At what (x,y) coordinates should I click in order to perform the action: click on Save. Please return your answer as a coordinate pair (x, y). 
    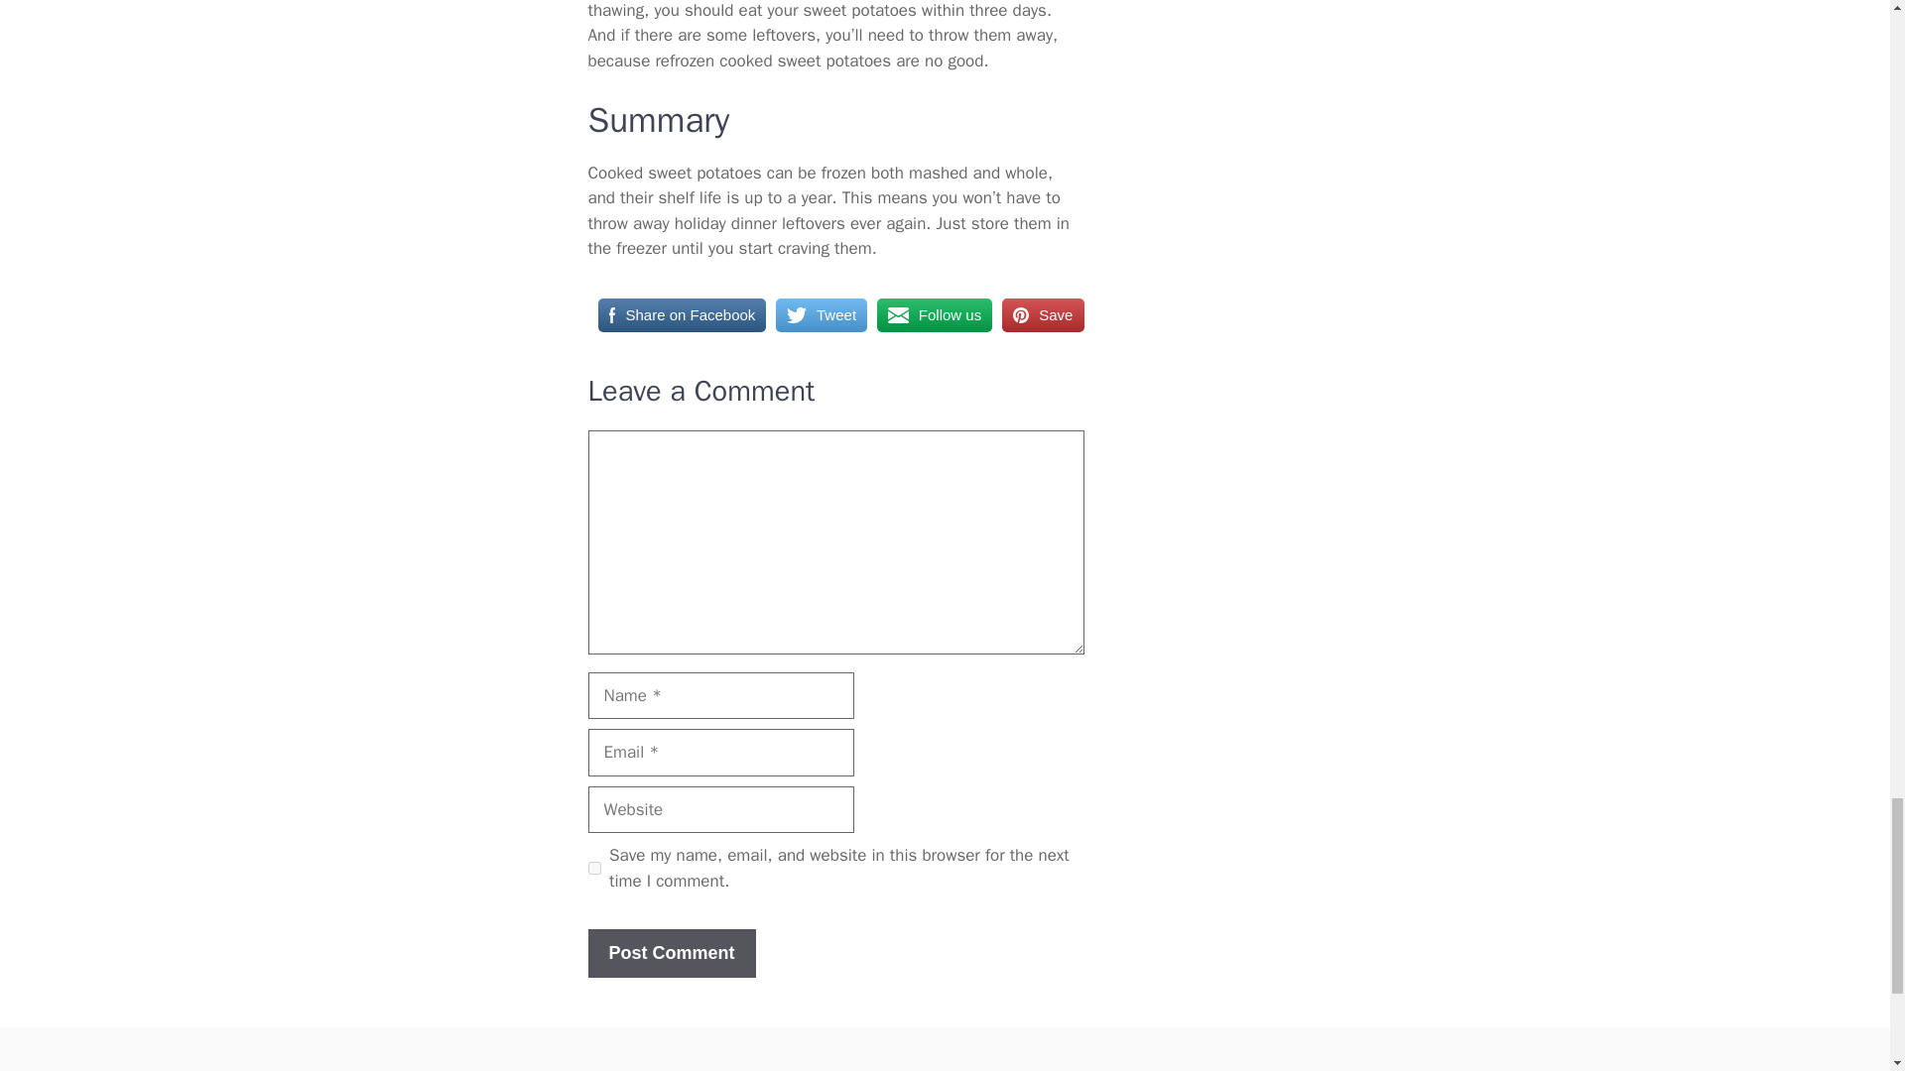
    Looking at the image, I should click on (1042, 315).